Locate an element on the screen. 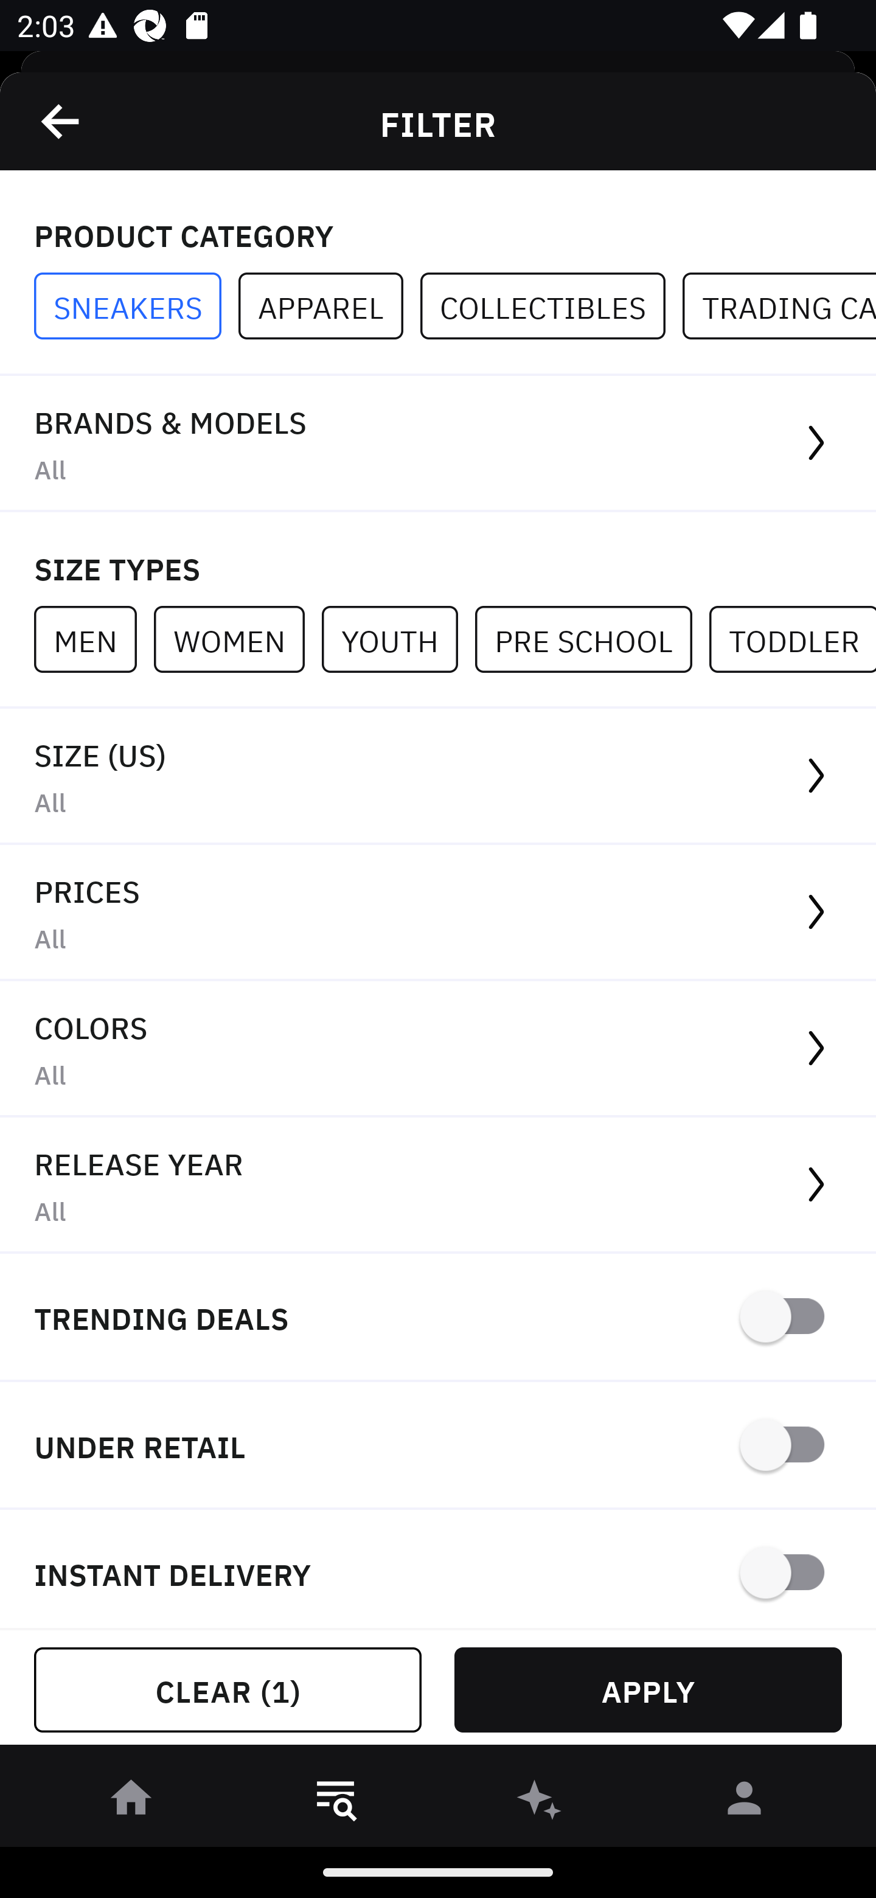 The image size is (876, 1898).  is located at coordinates (61, 121).